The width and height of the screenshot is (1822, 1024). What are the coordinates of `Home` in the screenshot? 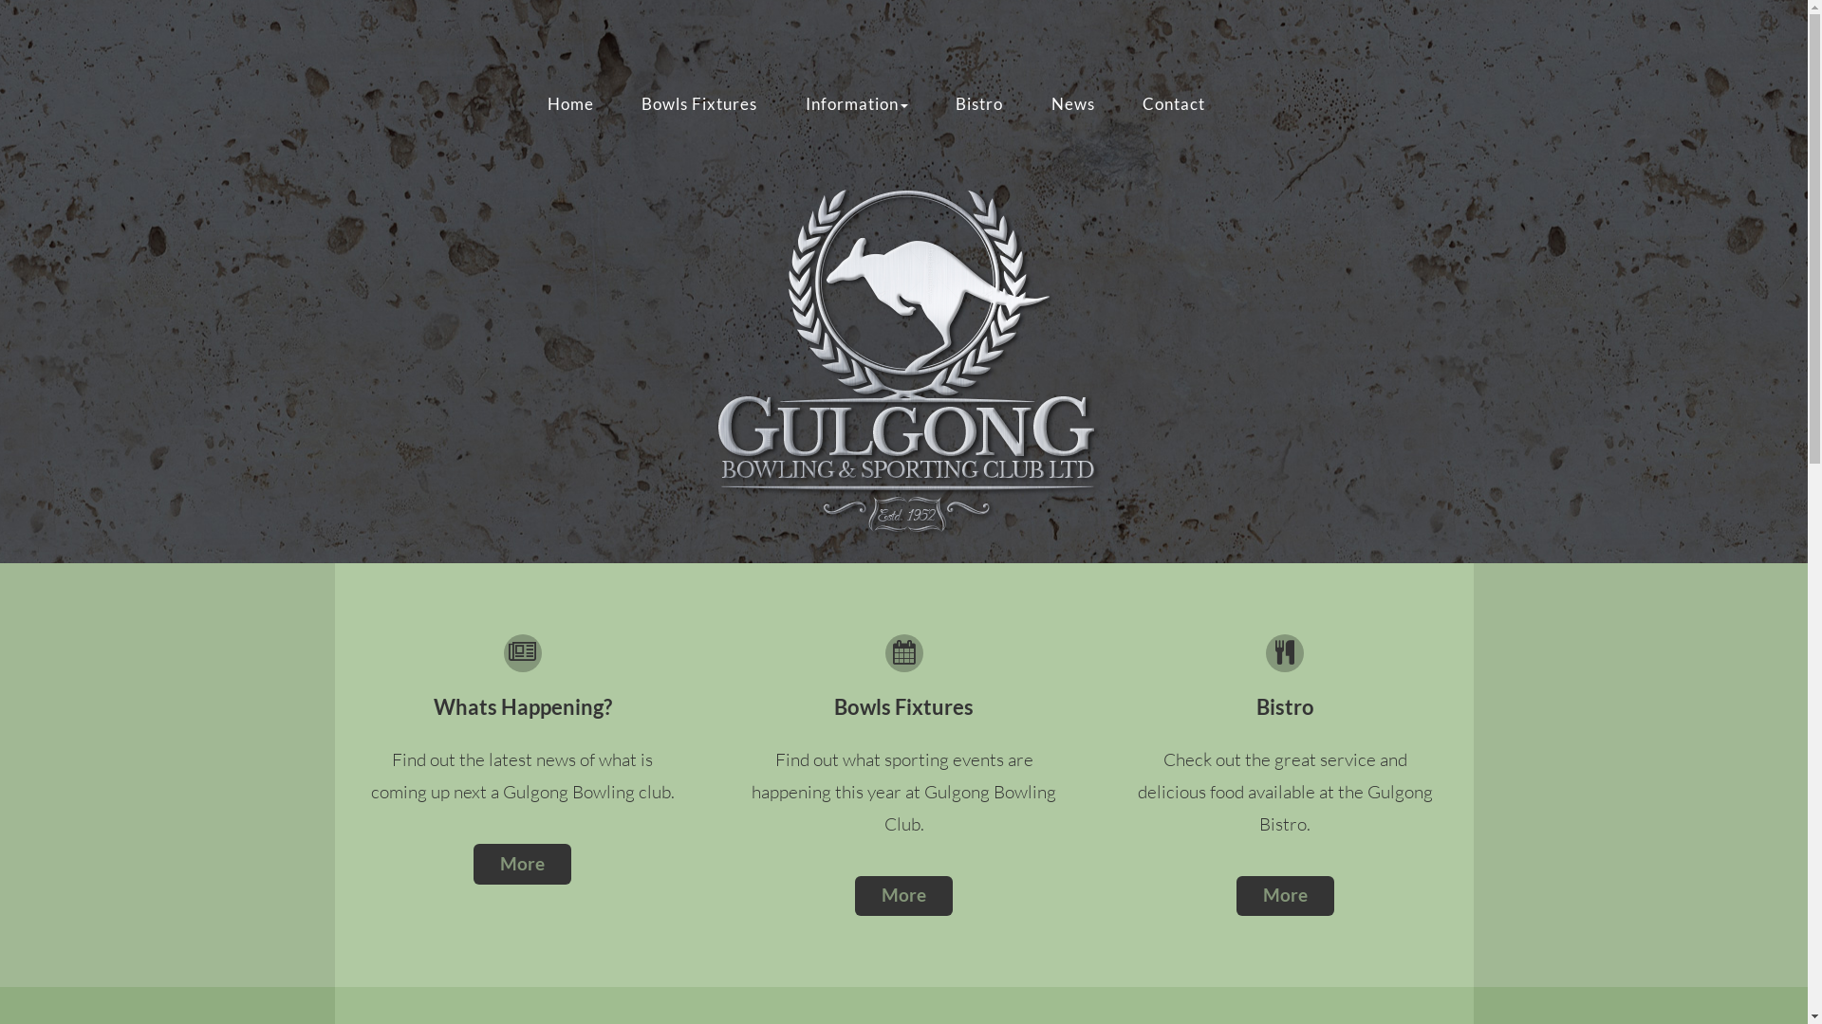 It's located at (571, 104).